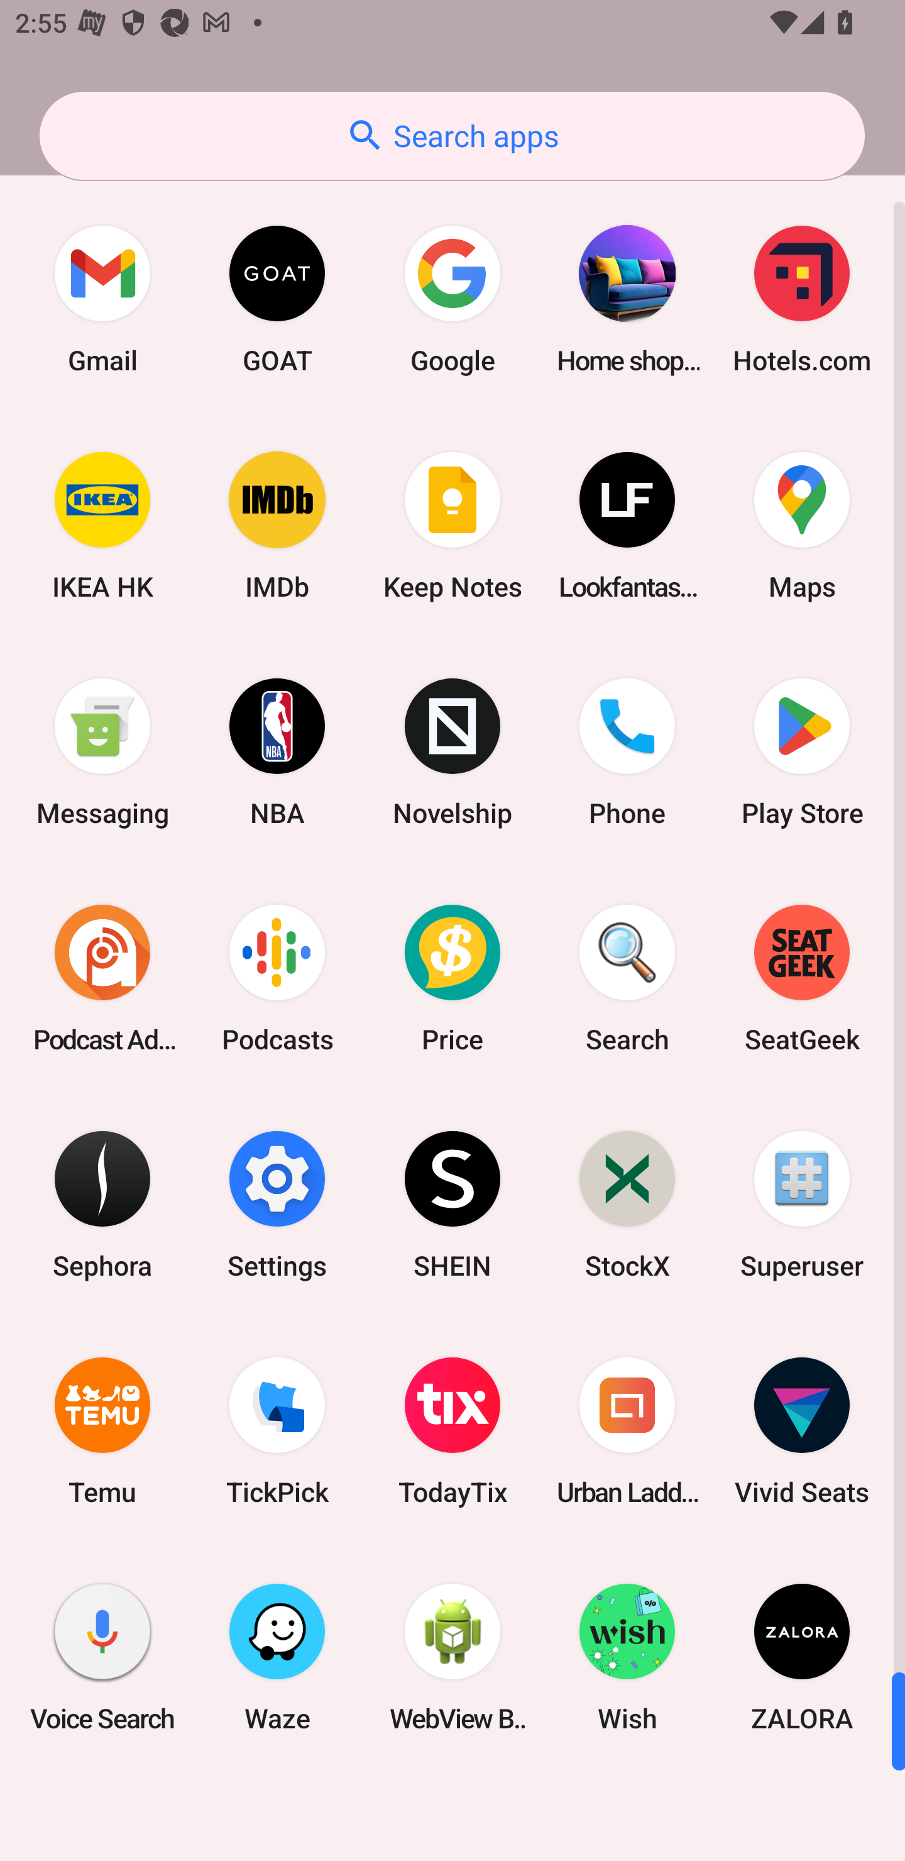 The height and width of the screenshot is (1861, 905). Describe the element at coordinates (452, 526) in the screenshot. I see `Keep Notes` at that location.